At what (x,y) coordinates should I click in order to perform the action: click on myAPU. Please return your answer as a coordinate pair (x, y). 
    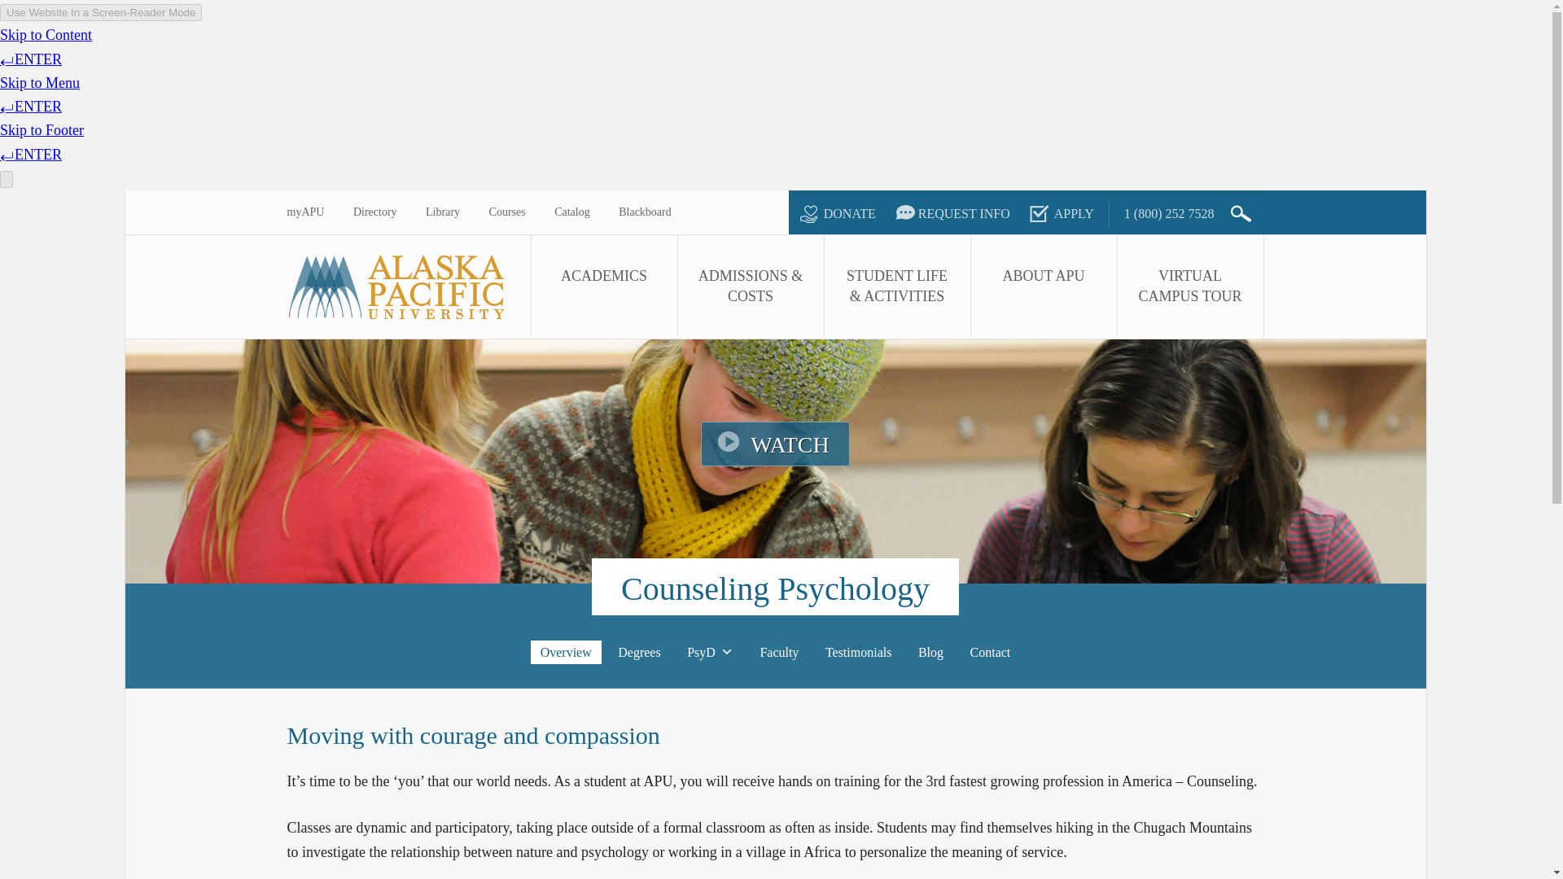
    Looking at the image, I should click on (304, 212).